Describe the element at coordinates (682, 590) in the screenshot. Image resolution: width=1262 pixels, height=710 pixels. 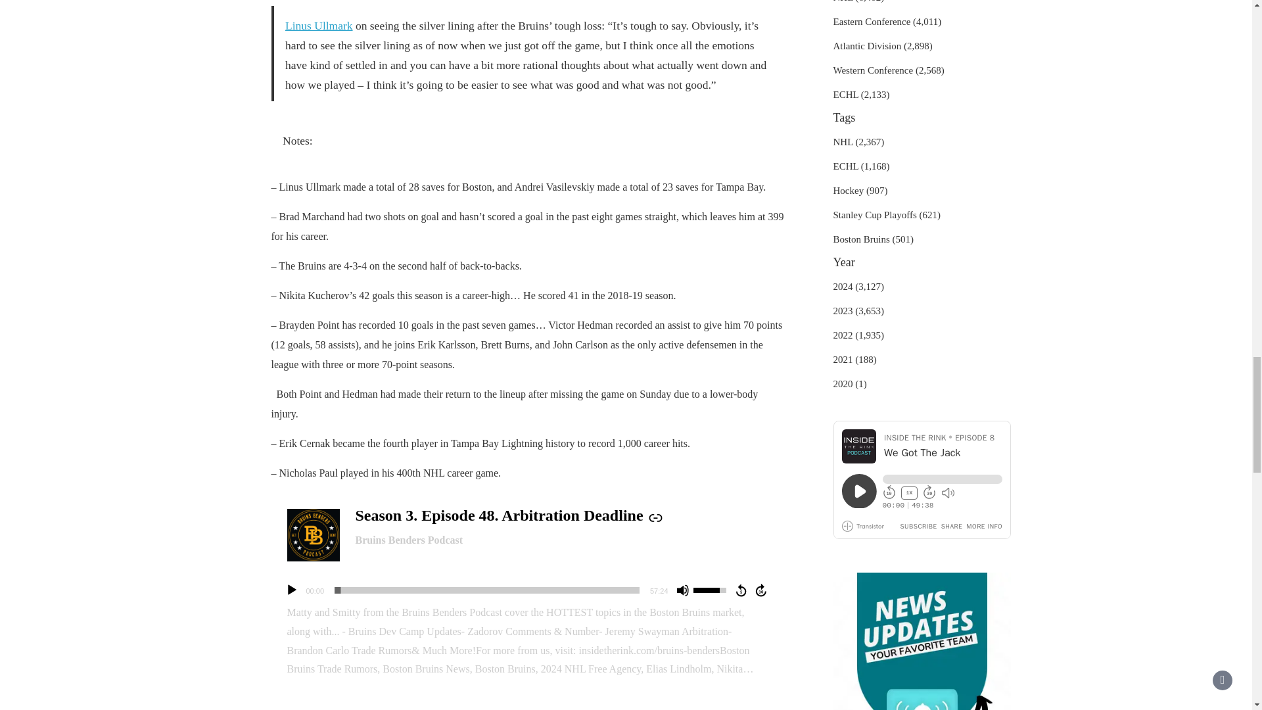
I see `Mute` at that location.